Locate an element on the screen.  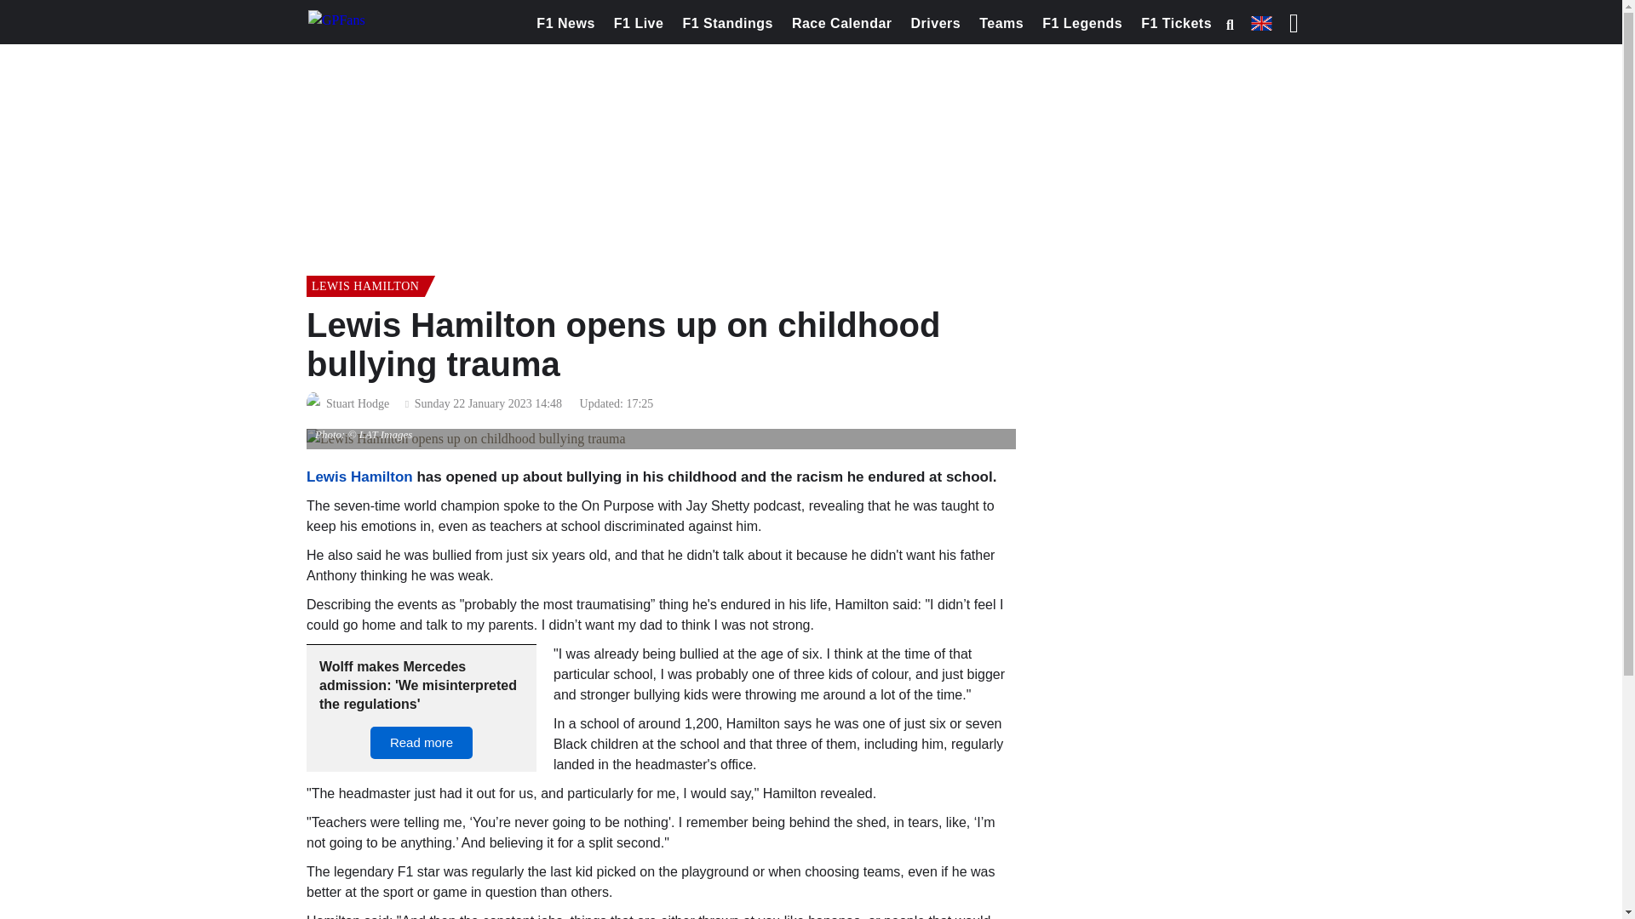
Teams is located at coordinates (1001, 24).